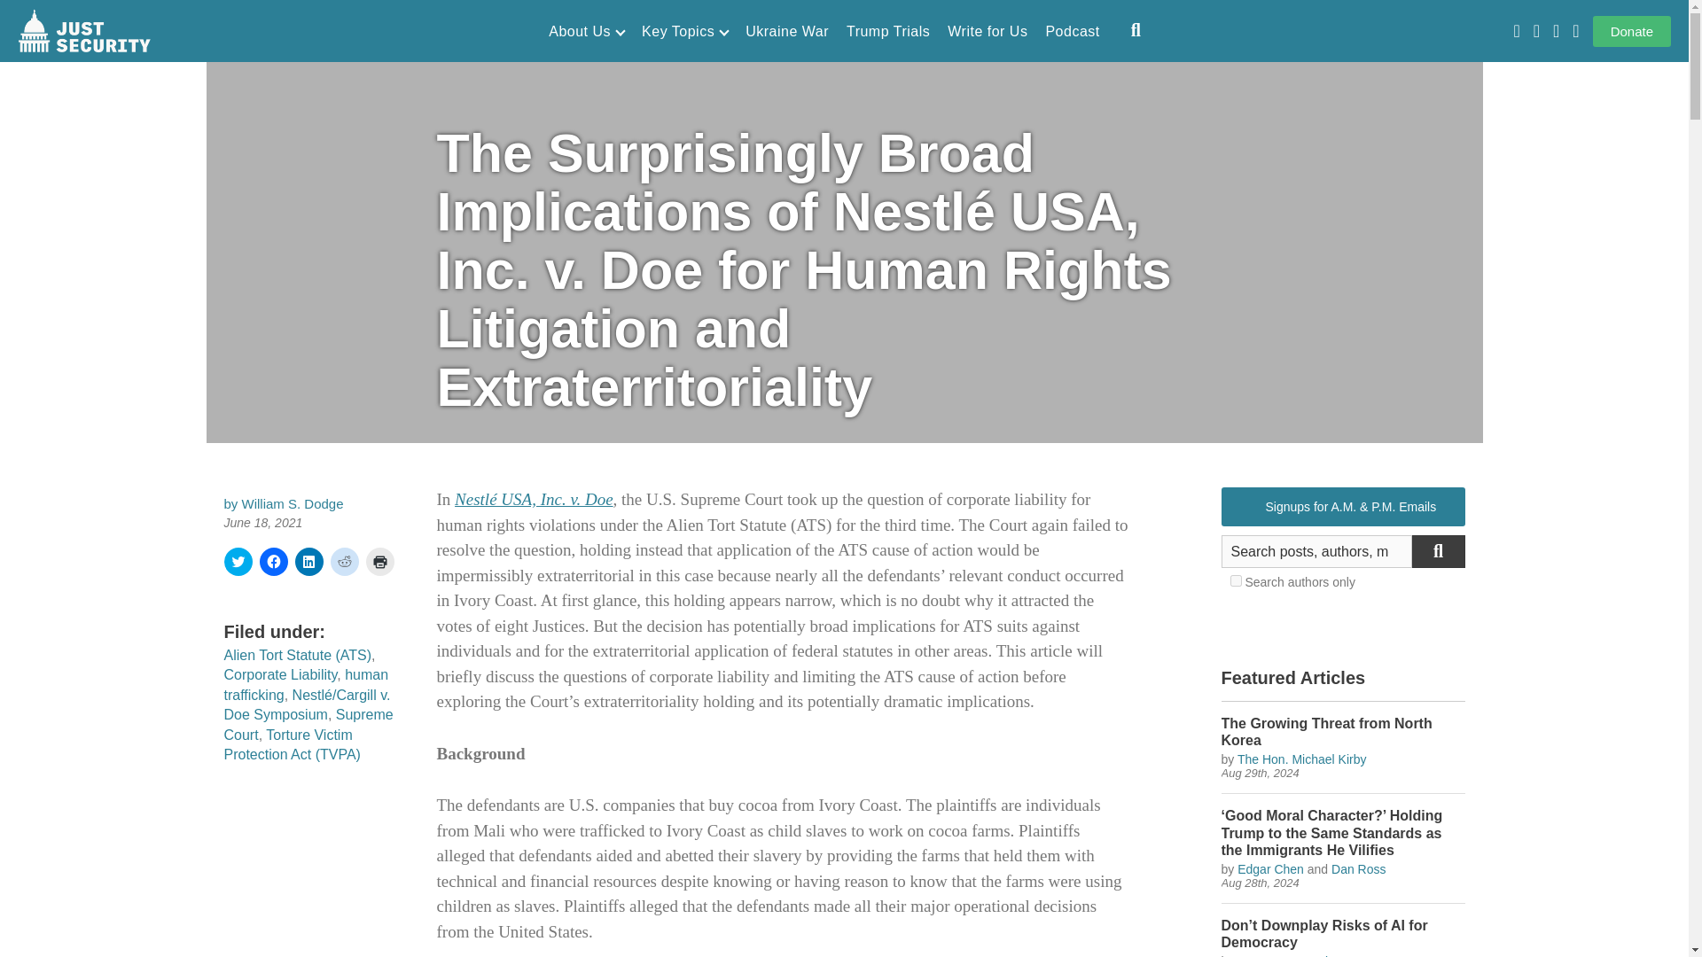  I want to click on Profile and articles by The Hon. Michael Kirby, so click(1301, 759).